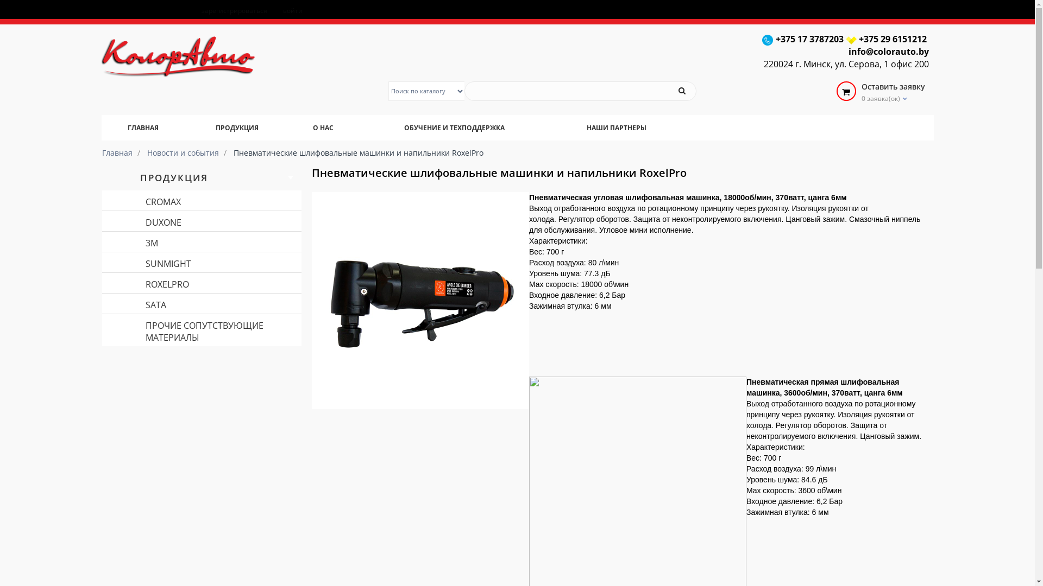 The image size is (1043, 586). What do you see at coordinates (202, 221) in the screenshot?
I see `DUXONE` at bounding box center [202, 221].